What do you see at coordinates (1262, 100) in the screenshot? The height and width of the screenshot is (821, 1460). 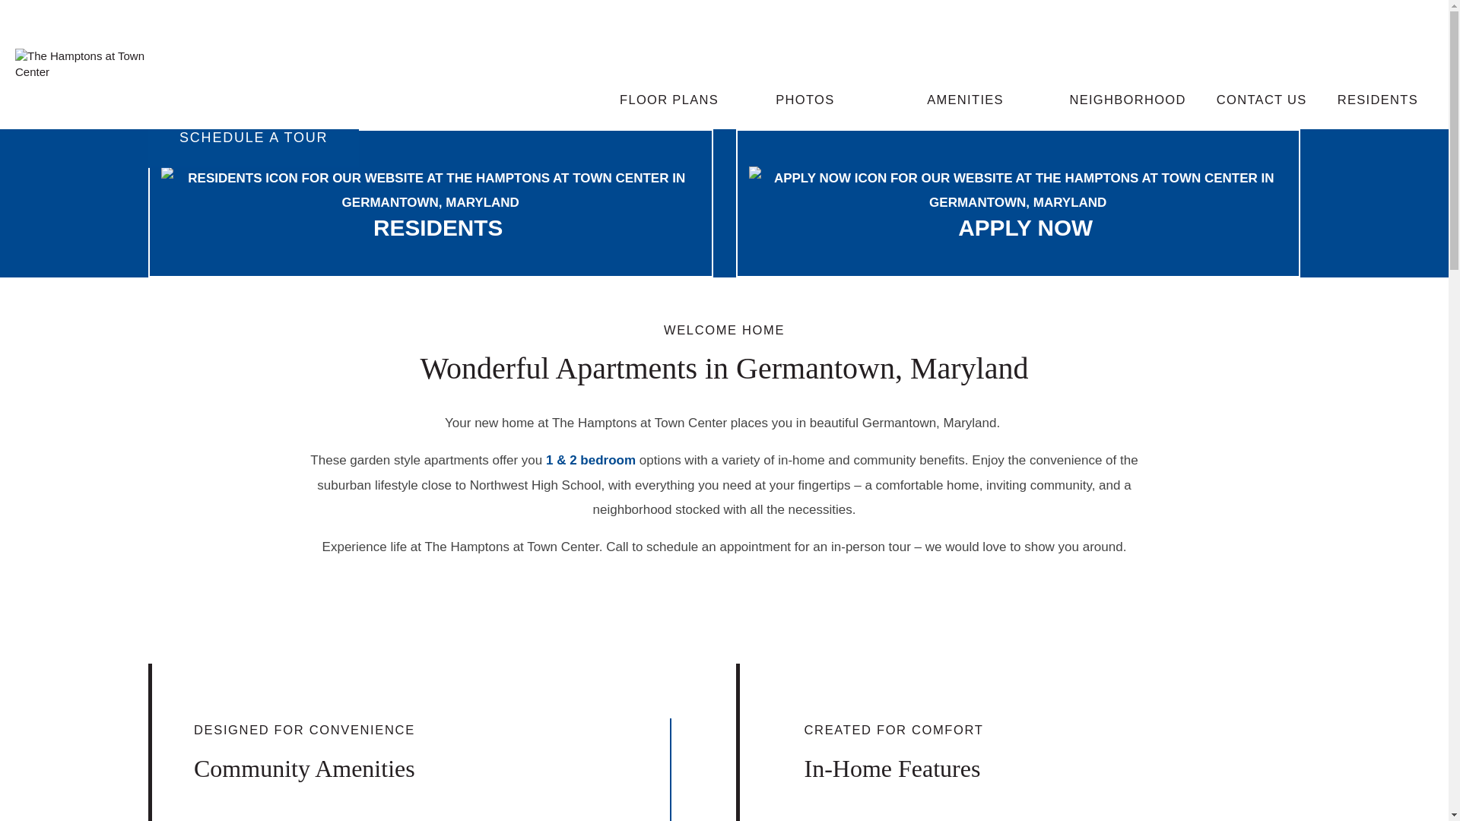 I see `CONTACT US` at bounding box center [1262, 100].